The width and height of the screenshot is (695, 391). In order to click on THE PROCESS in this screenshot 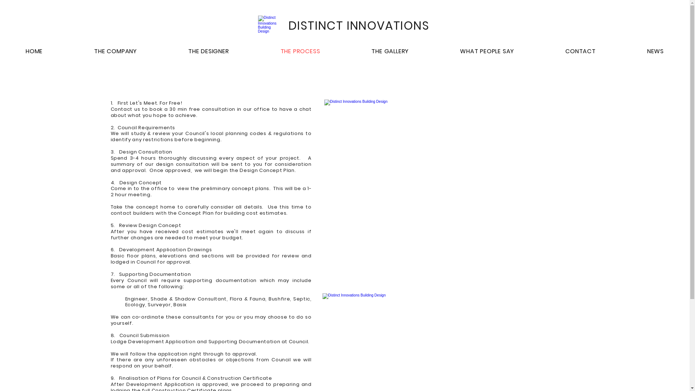, I will do `click(300, 51)`.